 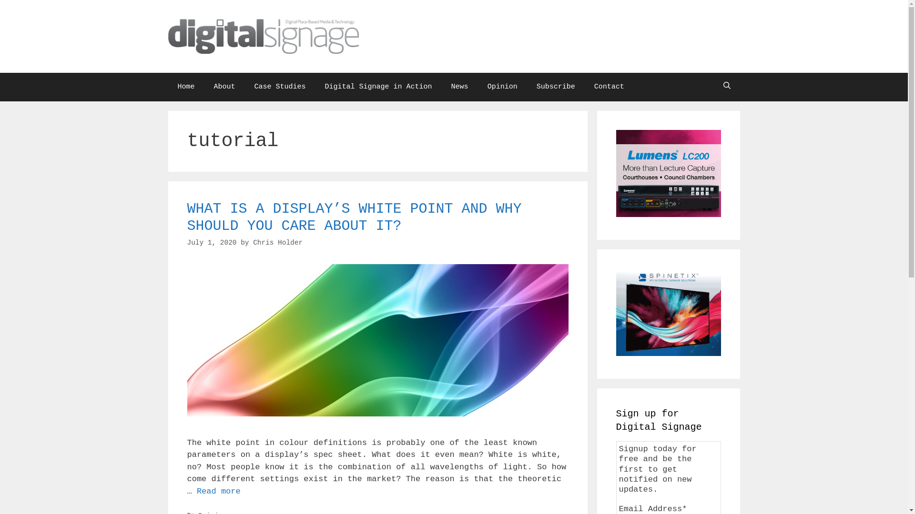 What do you see at coordinates (502, 87) in the screenshot?
I see `Opinion` at bounding box center [502, 87].